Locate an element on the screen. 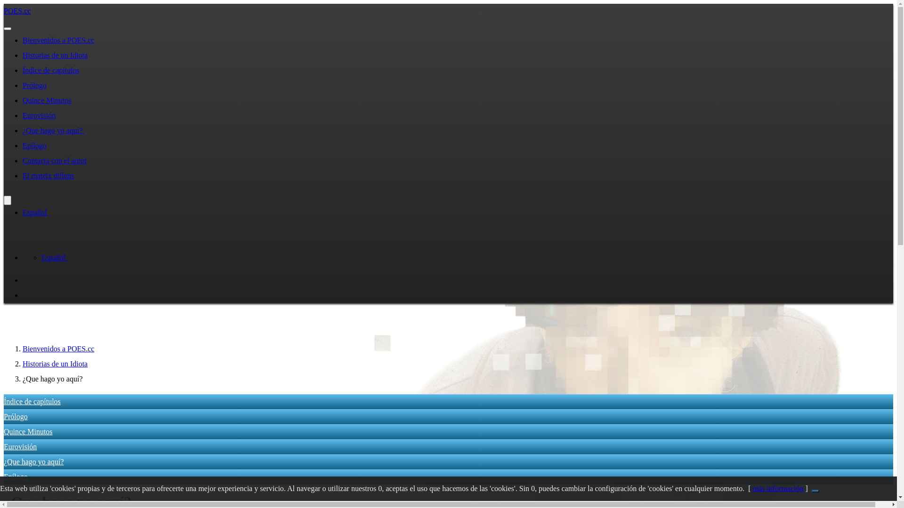 The width and height of the screenshot is (904, 508). Contacta con el autor is located at coordinates (55, 161).